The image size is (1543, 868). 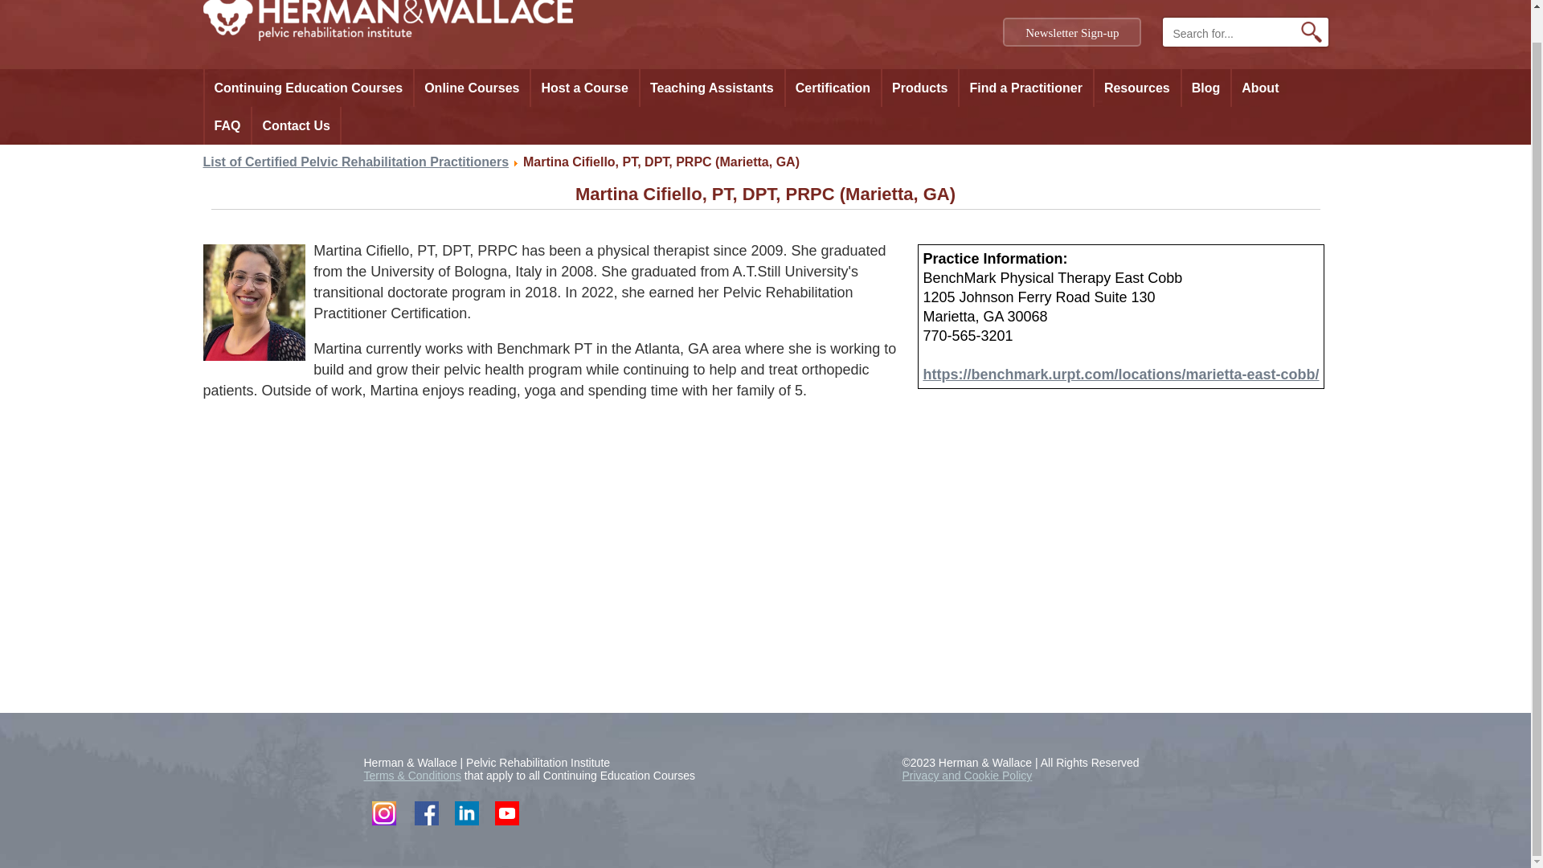 What do you see at coordinates (712, 88) in the screenshot?
I see `Teaching Assistants` at bounding box center [712, 88].